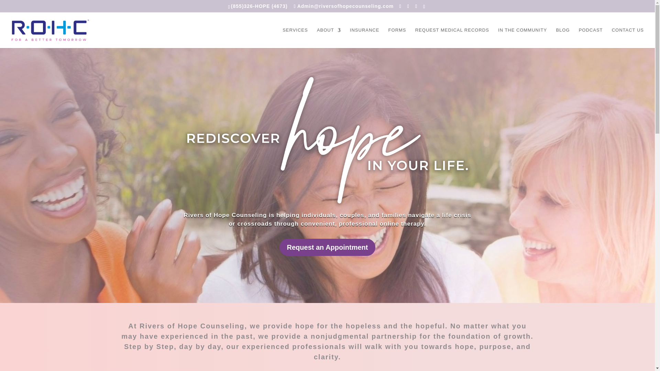 This screenshot has width=660, height=371. What do you see at coordinates (522, 38) in the screenshot?
I see `IN THE COMMUNITY` at bounding box center [522, 38].